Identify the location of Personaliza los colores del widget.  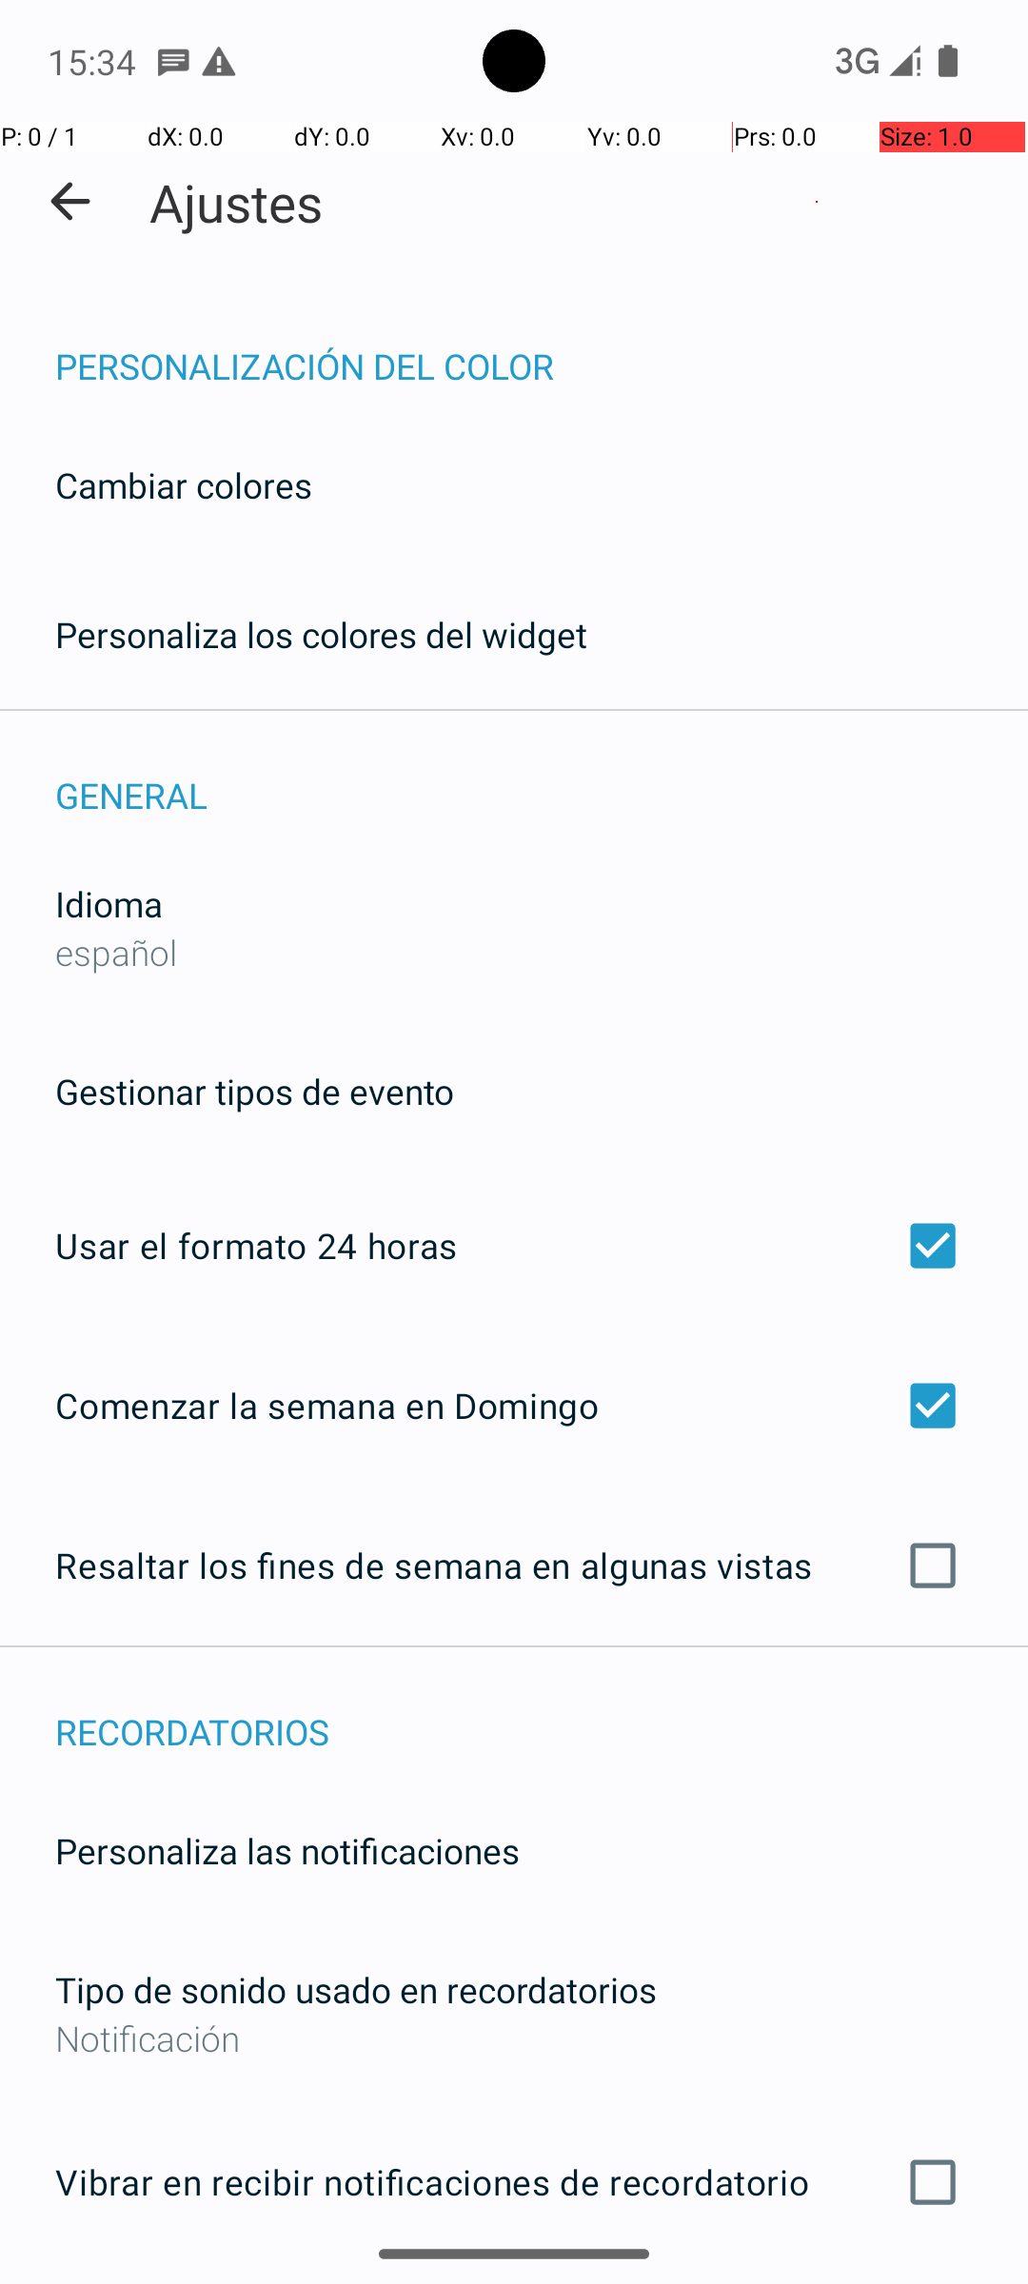
(322, 634).